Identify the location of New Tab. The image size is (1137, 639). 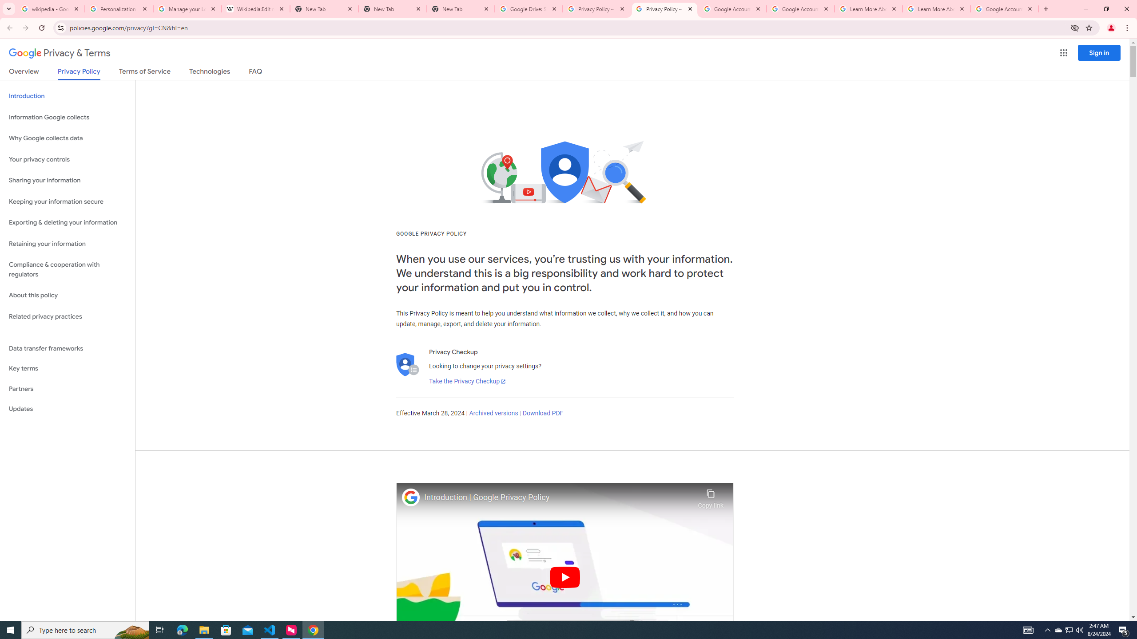
(461, 9).